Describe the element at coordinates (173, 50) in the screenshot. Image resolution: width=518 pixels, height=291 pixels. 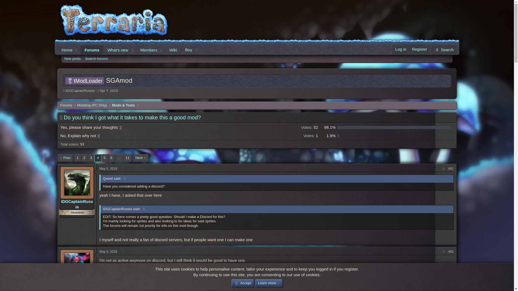
I see `Wiki` at that location.